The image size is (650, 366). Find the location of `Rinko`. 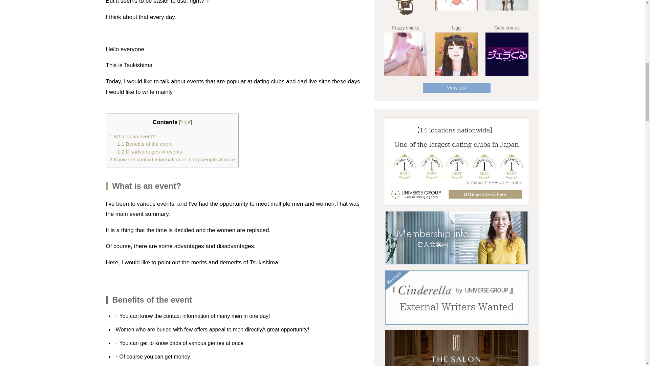

Rinko is located at coordinates (456, 5).